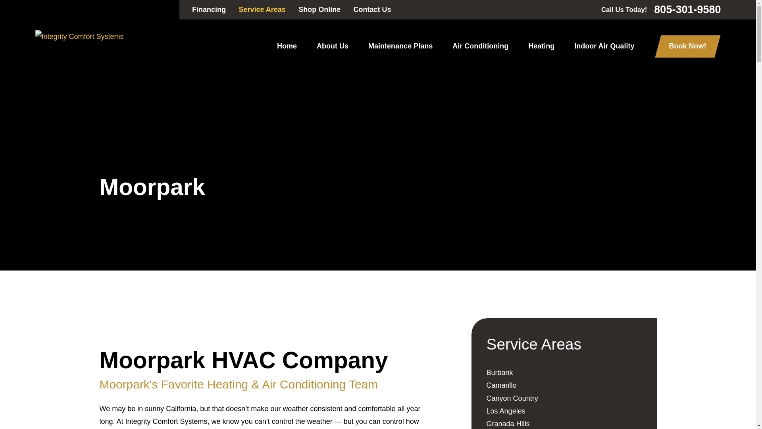  What do you see at coordinates (604, 46) in the screenshot?
I see `Indoor Air Quality` at bounding box center [604, 46].